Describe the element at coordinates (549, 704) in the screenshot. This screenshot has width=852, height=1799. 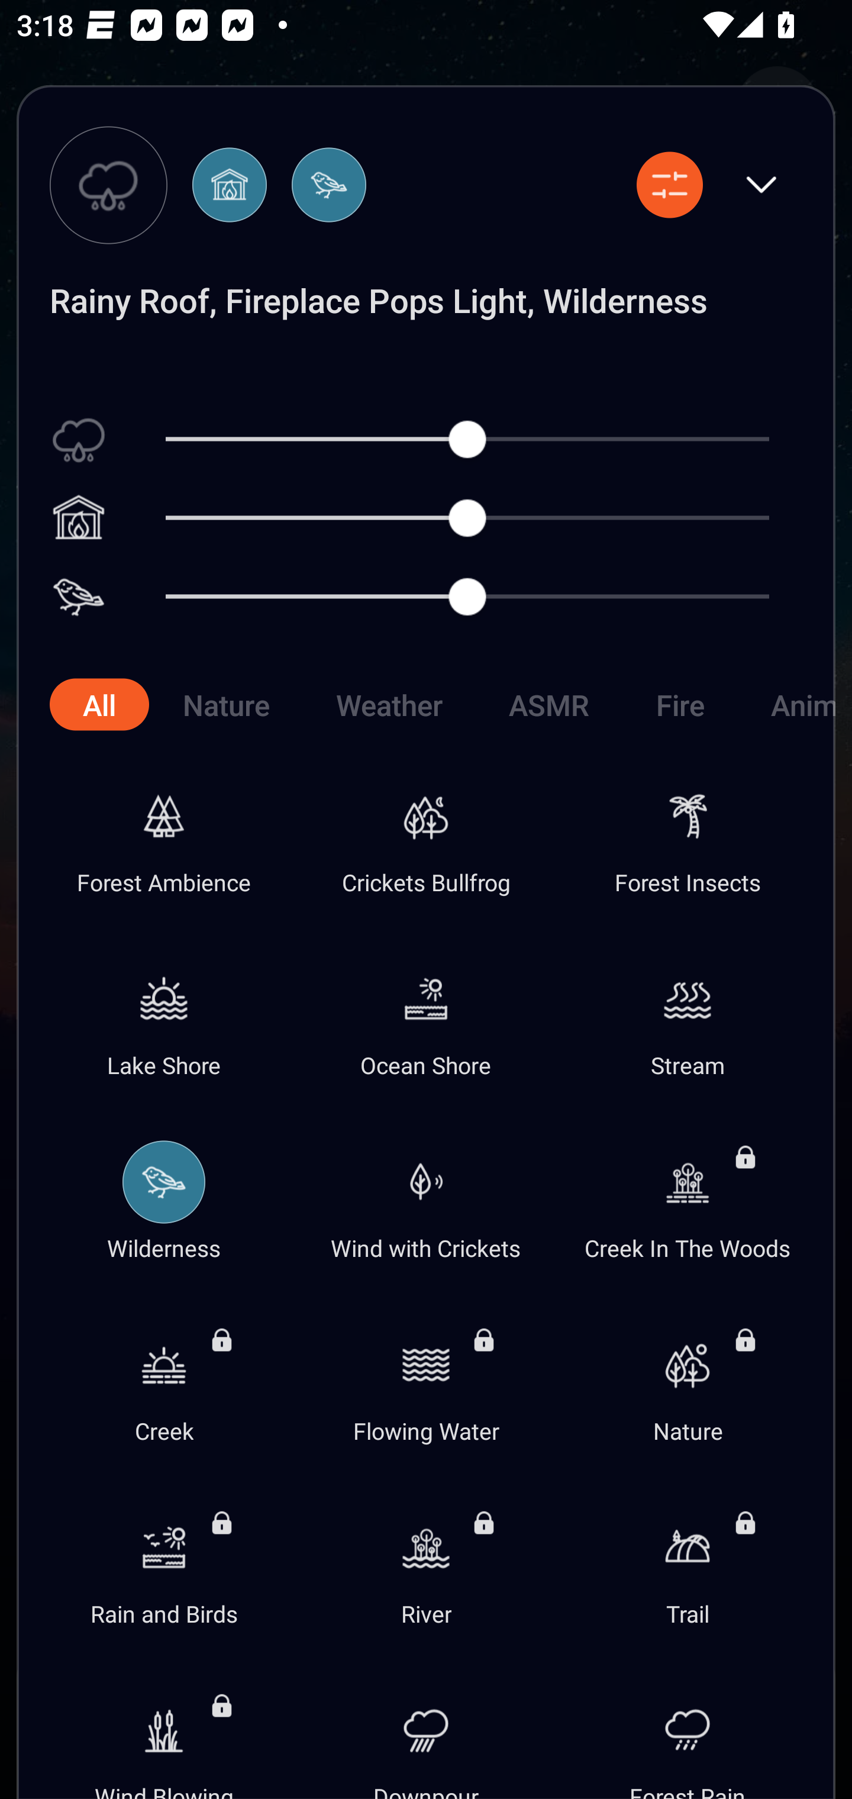
I see `ASMR` at that location.